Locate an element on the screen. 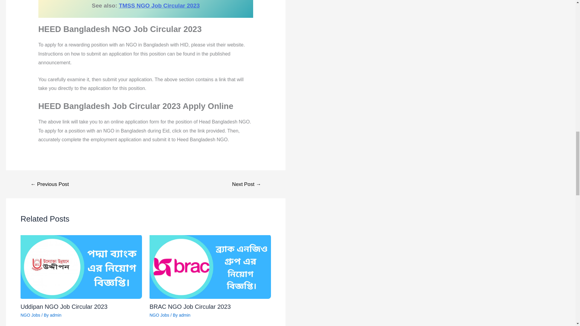  View all posts by admin is located at coordinates (56, 315).